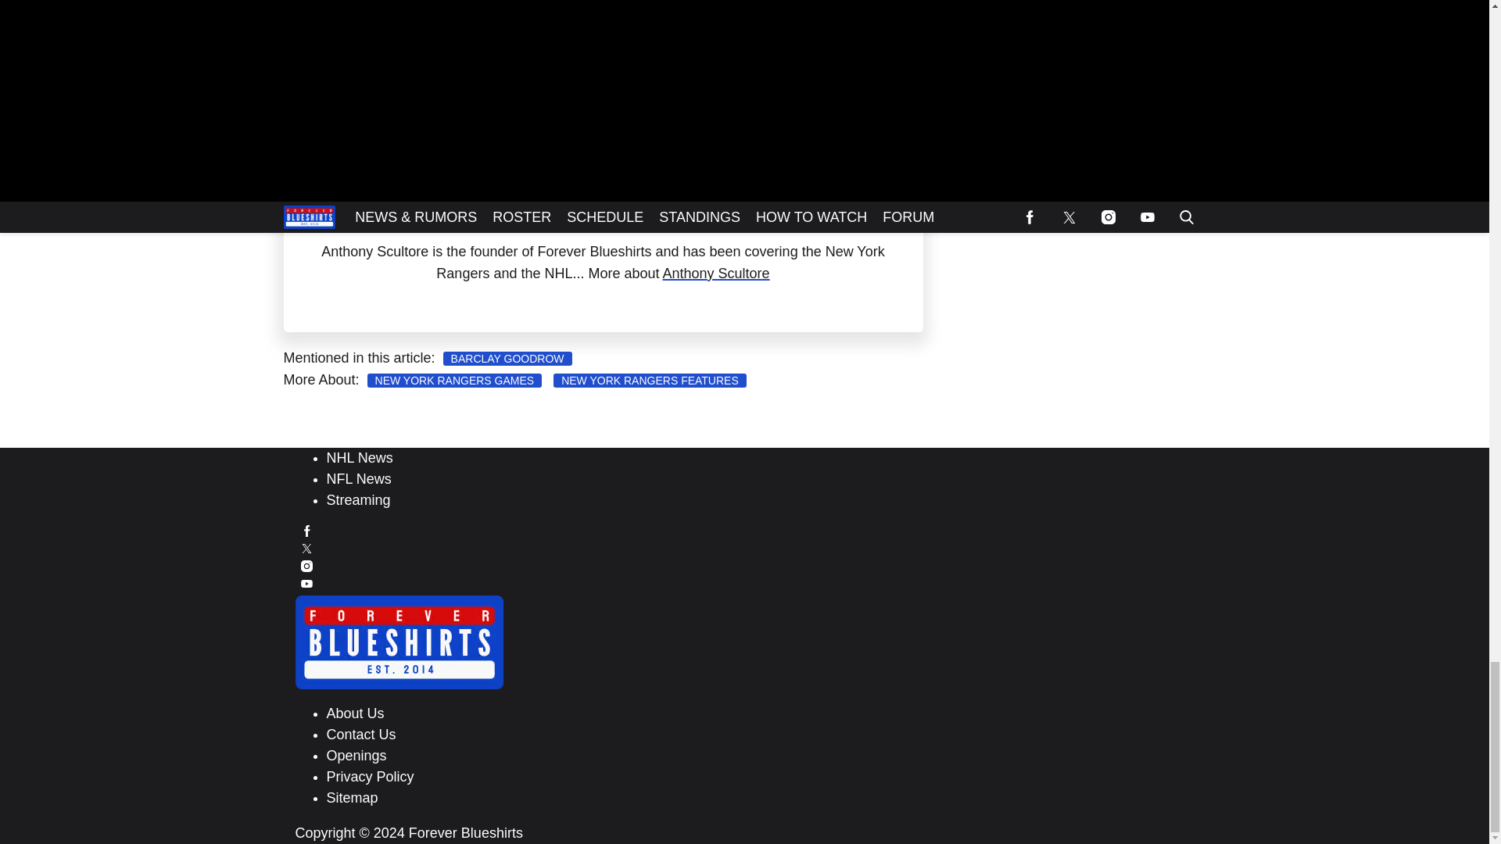 Image resolution: width=1501 pixels, height=844 pixels. I want to click on BARCLAY GOODROW, so click(507, 358).